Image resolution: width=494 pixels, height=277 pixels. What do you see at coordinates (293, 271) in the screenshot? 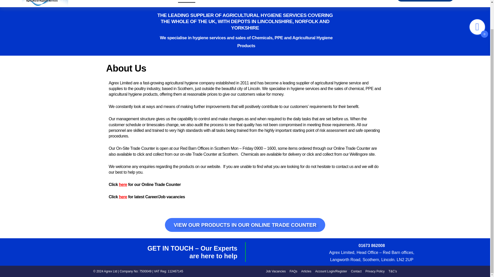
I see `FAQs` at bounding box center [293, 271].